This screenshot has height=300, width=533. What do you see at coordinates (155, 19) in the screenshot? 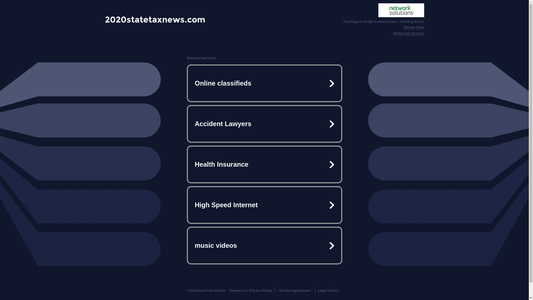
I see `2020statetaxnews.com` at bounding box center [155, 19].